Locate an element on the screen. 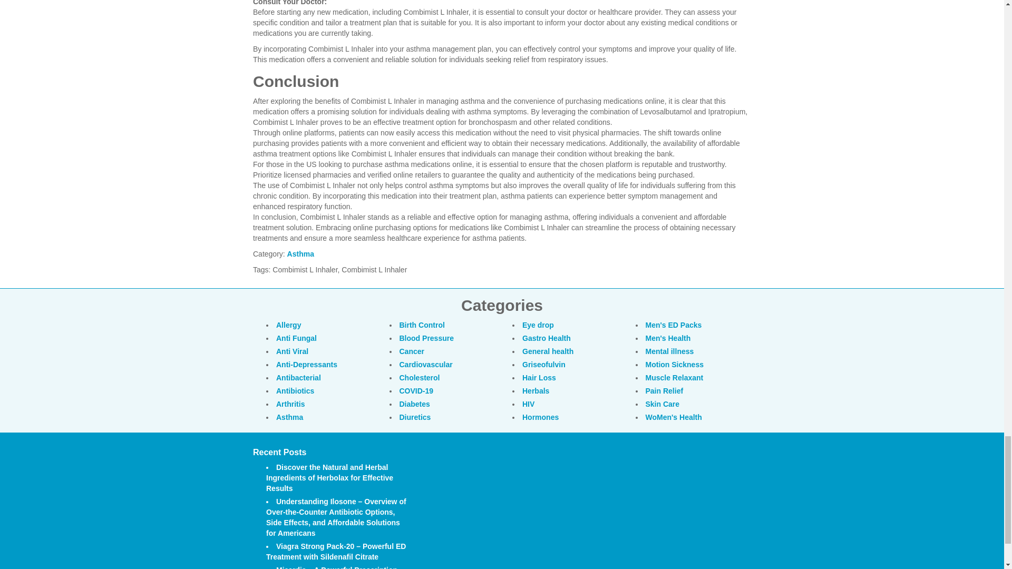 This screenshot has width=1012, height=569. Cholesterol is located at coordinates (420, 377).